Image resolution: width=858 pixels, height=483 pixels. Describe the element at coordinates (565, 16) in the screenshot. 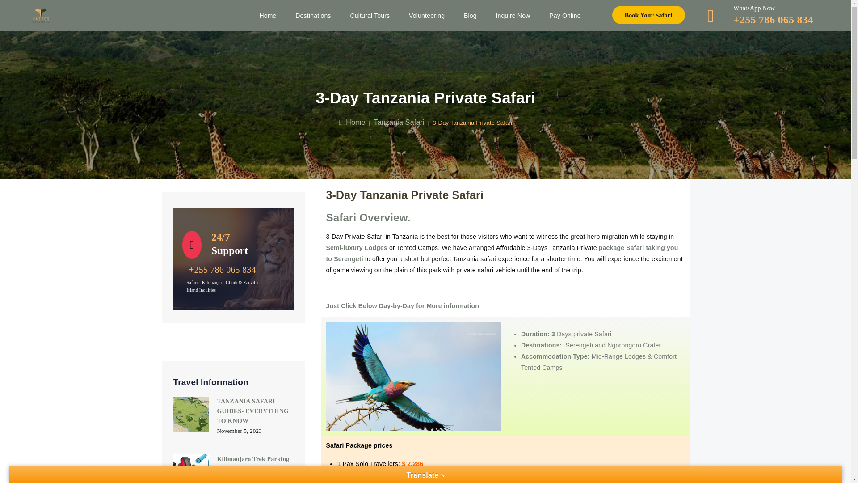

I see `Pay Online` at that location.